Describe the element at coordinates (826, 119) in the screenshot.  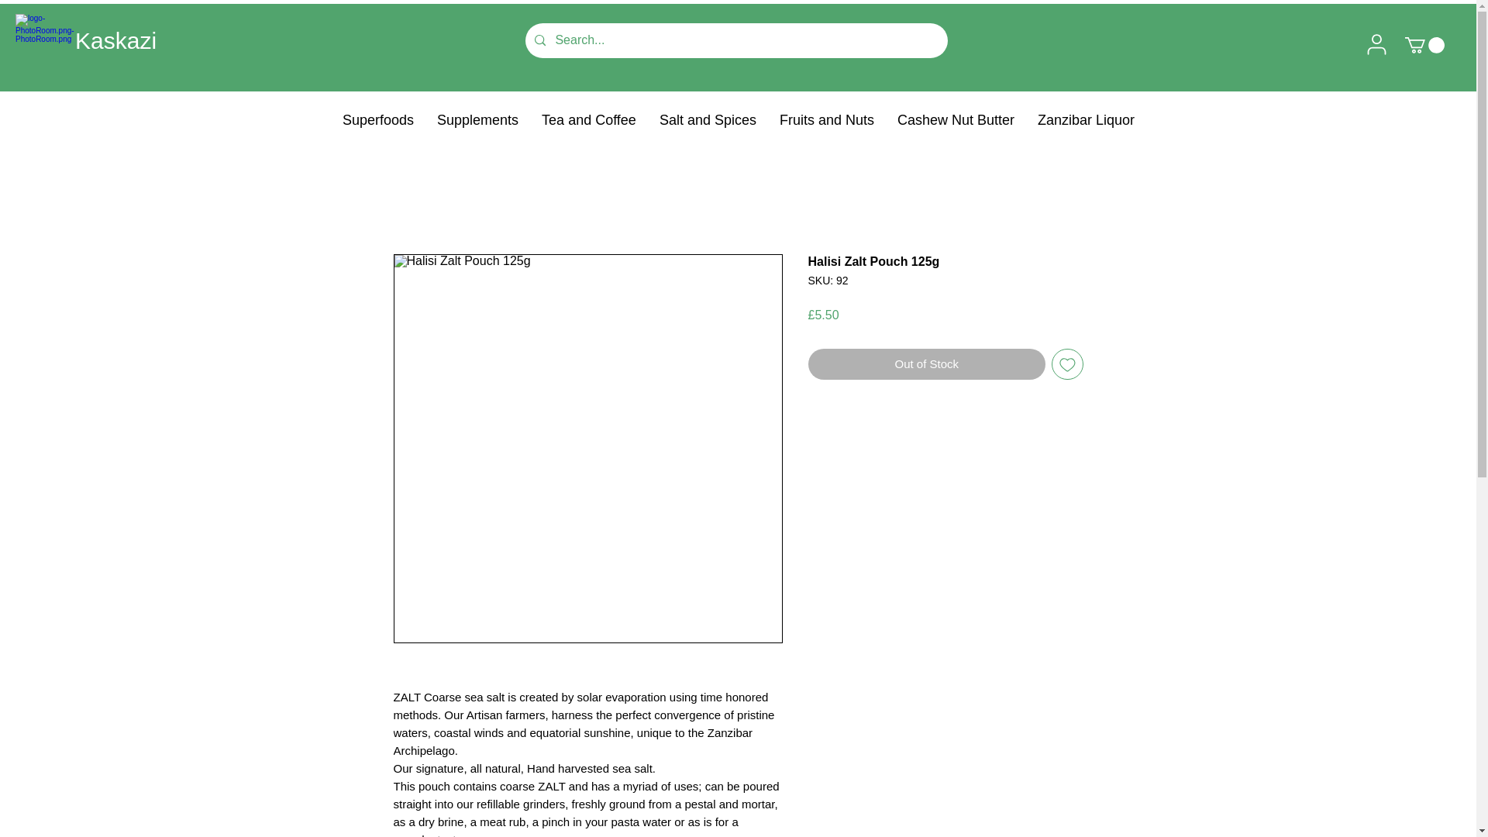
I see `Fruits and Nuts` at that location.